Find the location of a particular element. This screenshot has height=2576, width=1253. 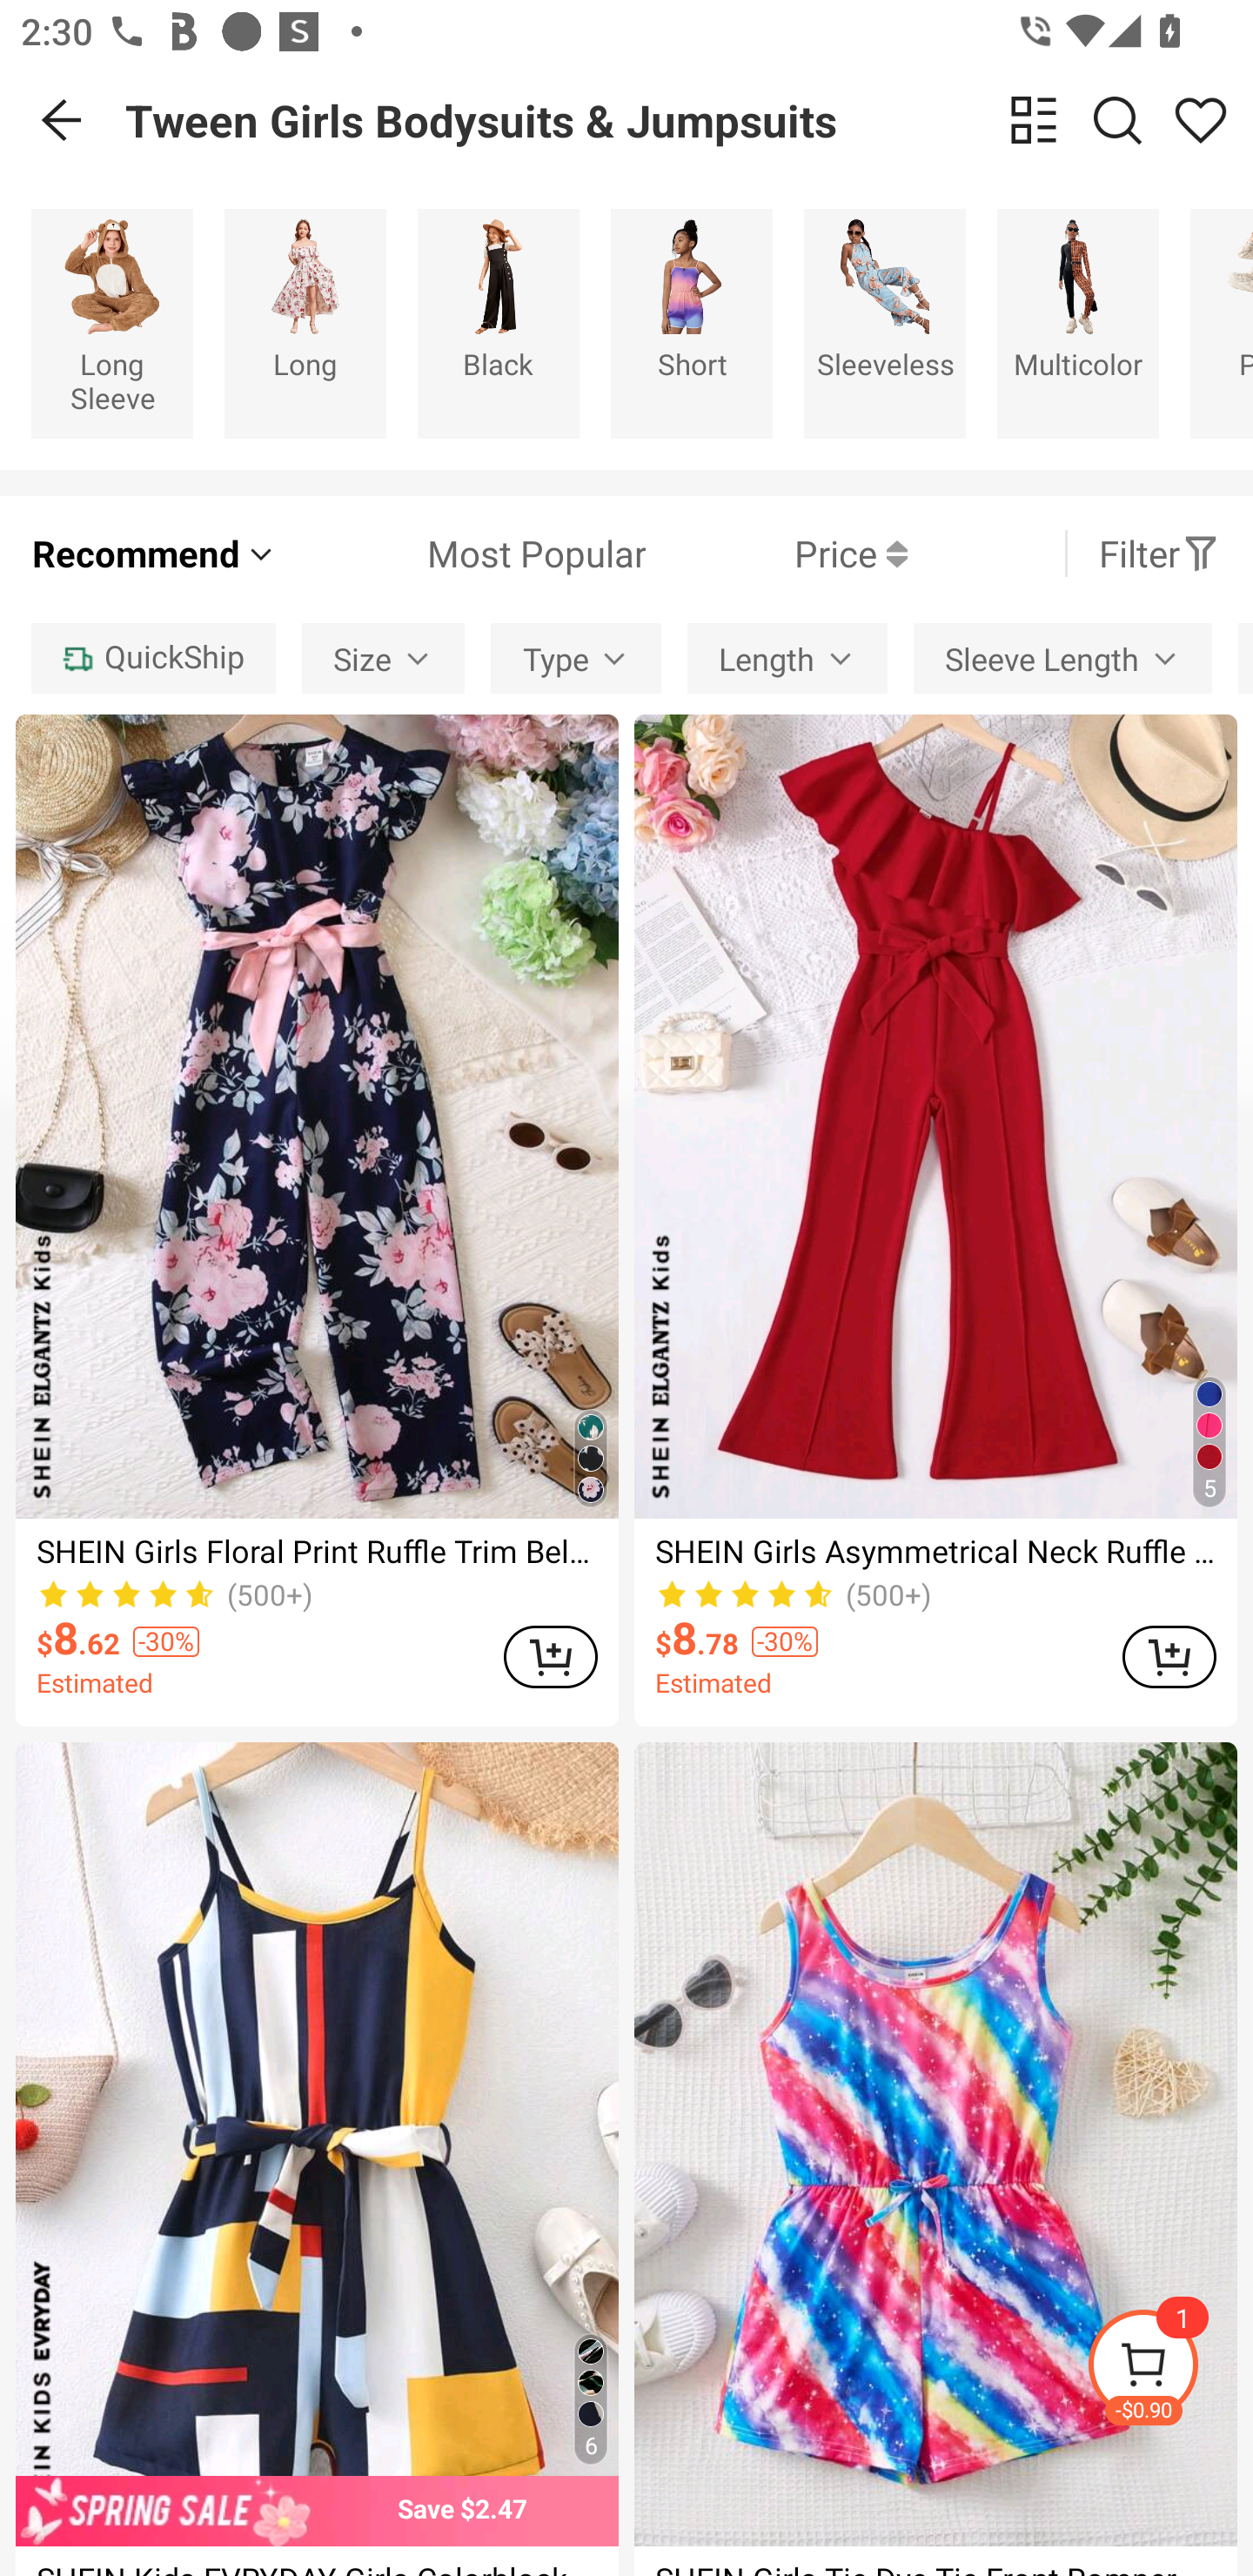

Black is located at coordinates (498, 323).